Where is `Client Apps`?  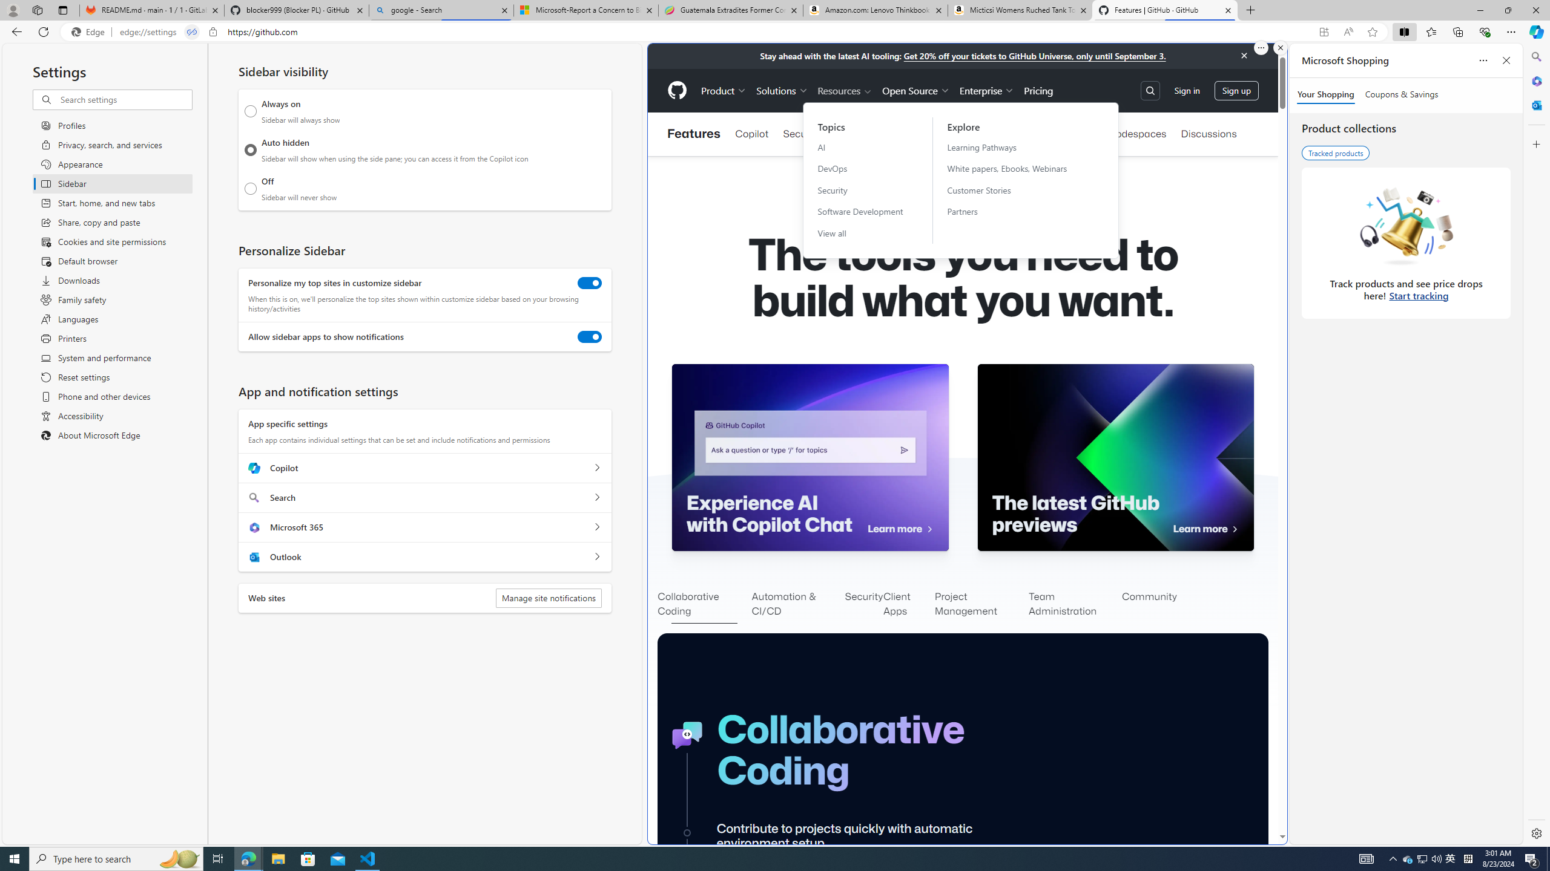
Client Apps is located at coordinates (909, 605).